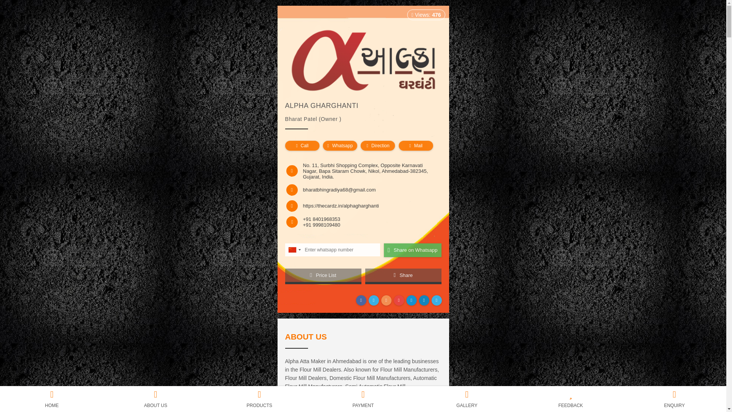 This screenshot has width=732, height=412. Describe the element at coordinates (378, 146) in the screenshot. I see `Direction` at that location.